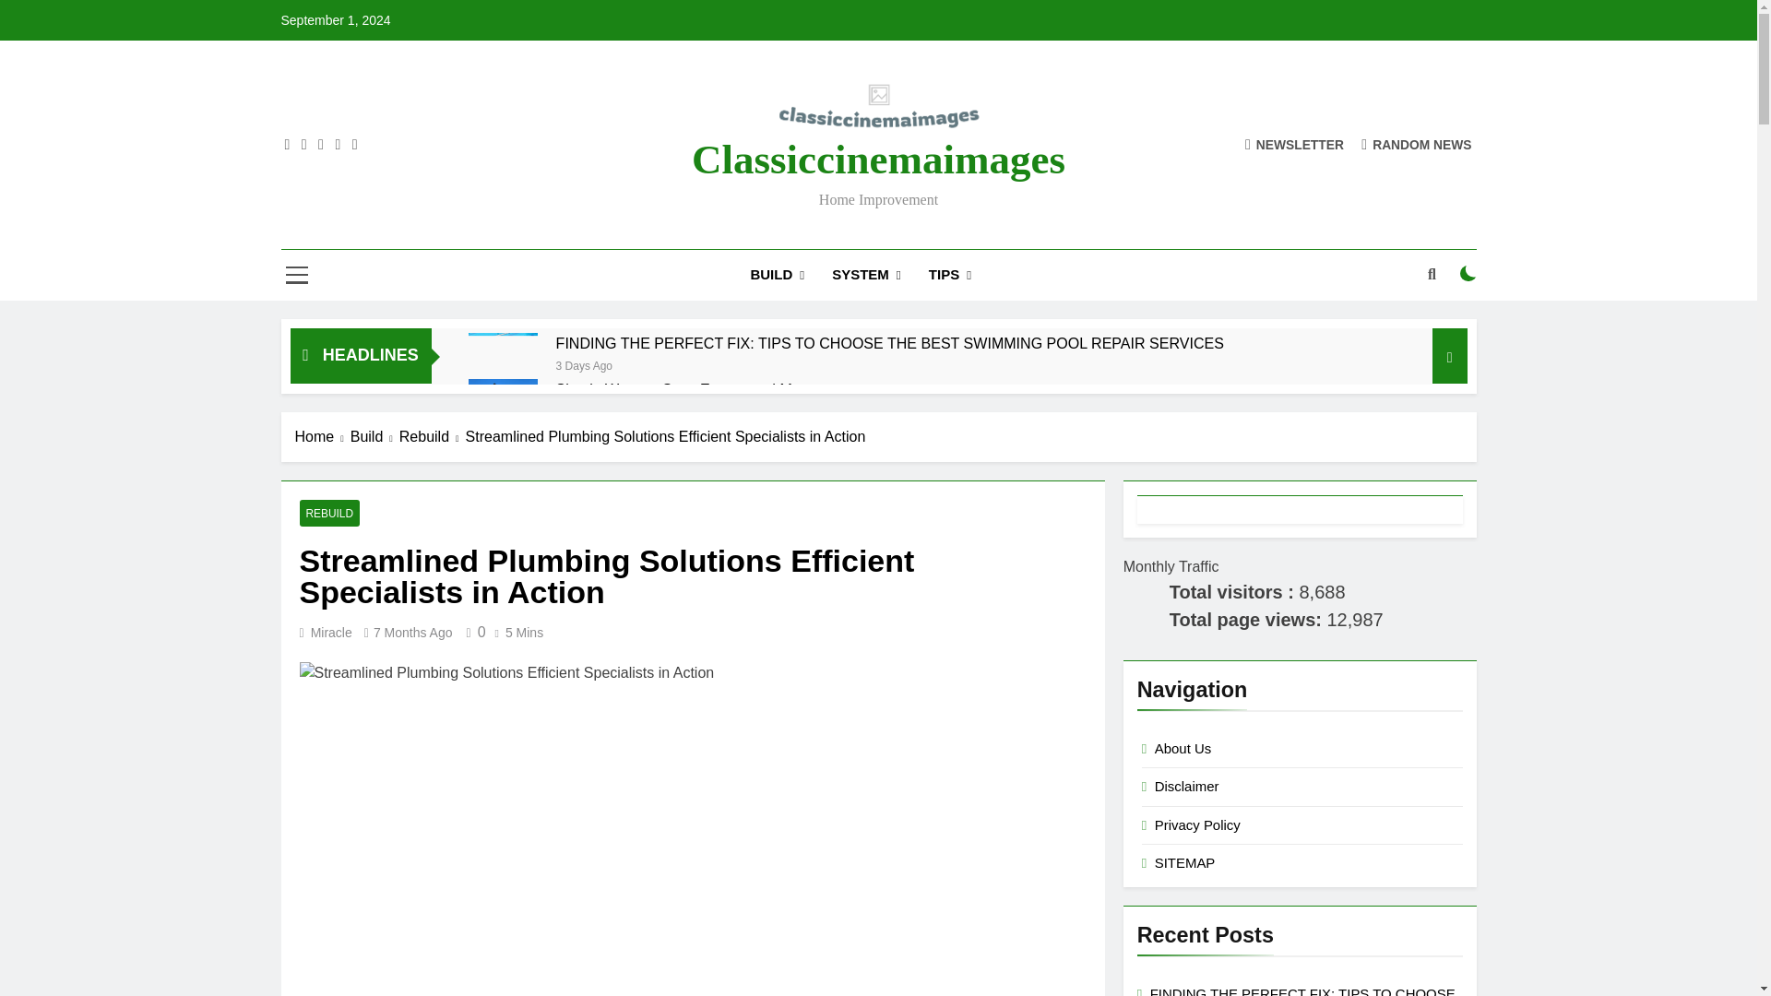 The height and width of the screenshot is (996, 1771). Describe the element at coordinates (504, 404) in the screenshot. I see `Simple Ways to Save Energy and Money` at that location.